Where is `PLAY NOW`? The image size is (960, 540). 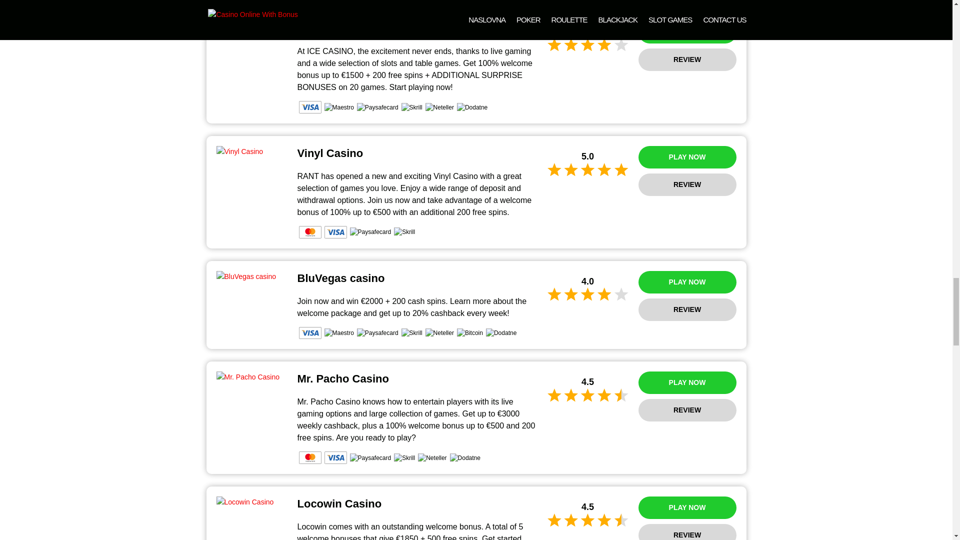
PLAY NOW is located at coordinates (687, 282).